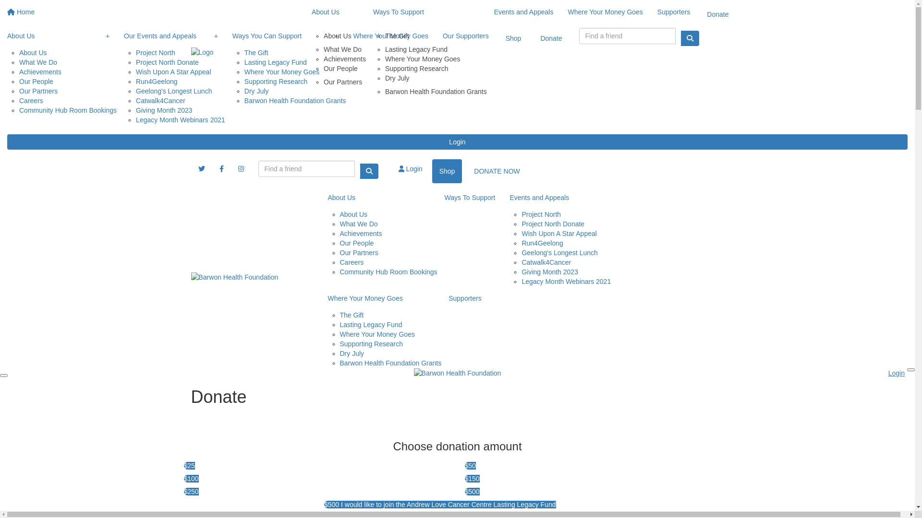 This screenshot has width=922, height=518. What do you see at coordinates (345, 59) in the screenshot?
I see `Achievements` at bounding box center [345, 59].